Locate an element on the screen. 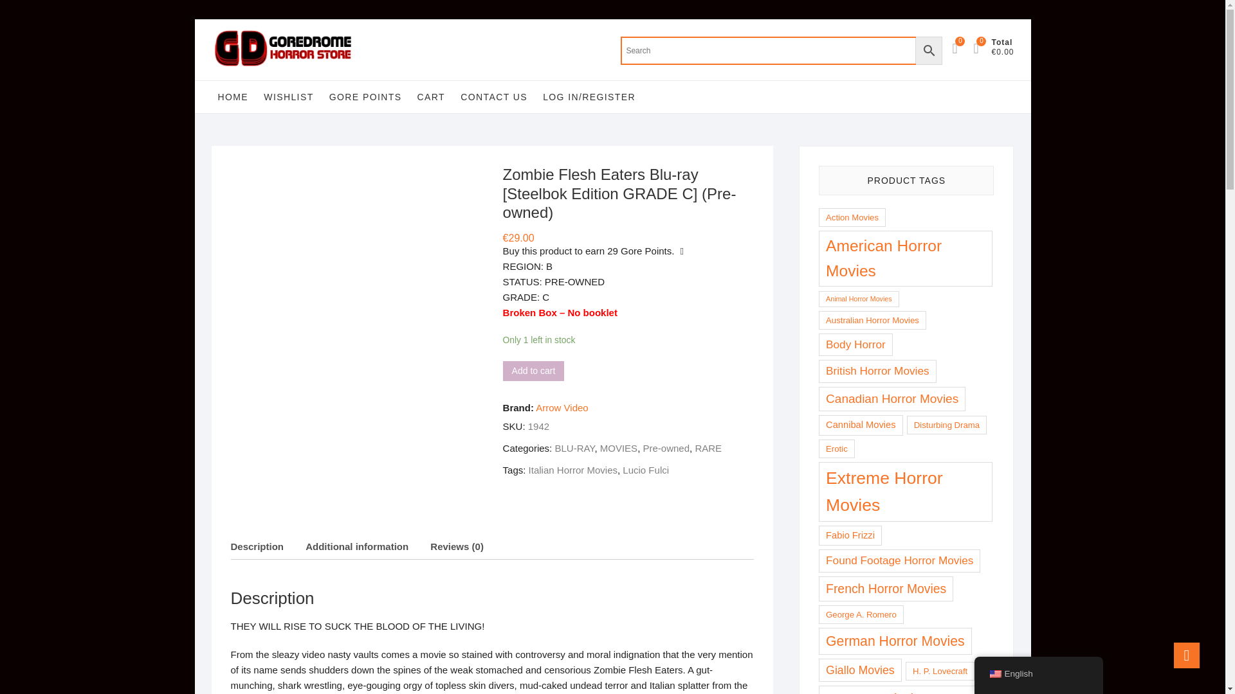 The width and height of the screenshot is (1235, 694). Add to cart is located at coordinates (533, 370).